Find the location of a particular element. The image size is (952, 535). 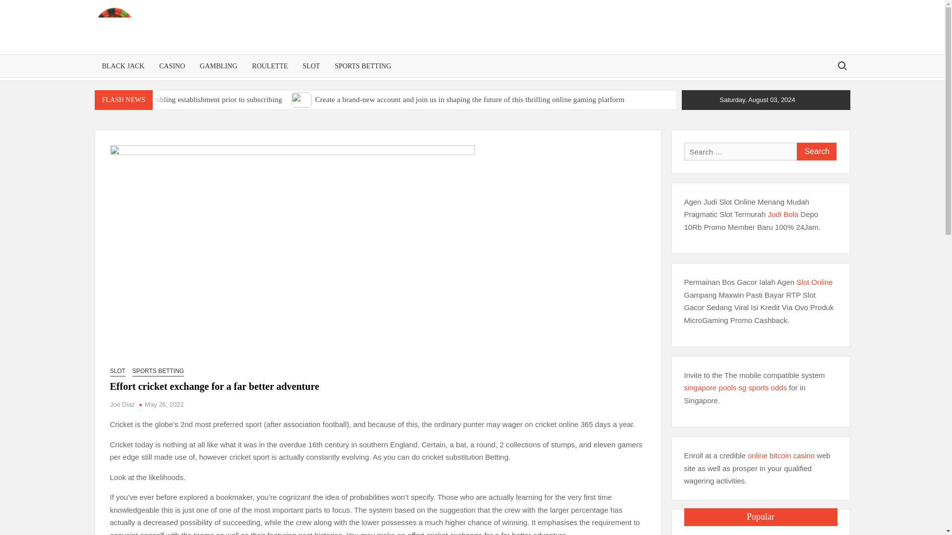

Search is located at coordinates (816, 152).